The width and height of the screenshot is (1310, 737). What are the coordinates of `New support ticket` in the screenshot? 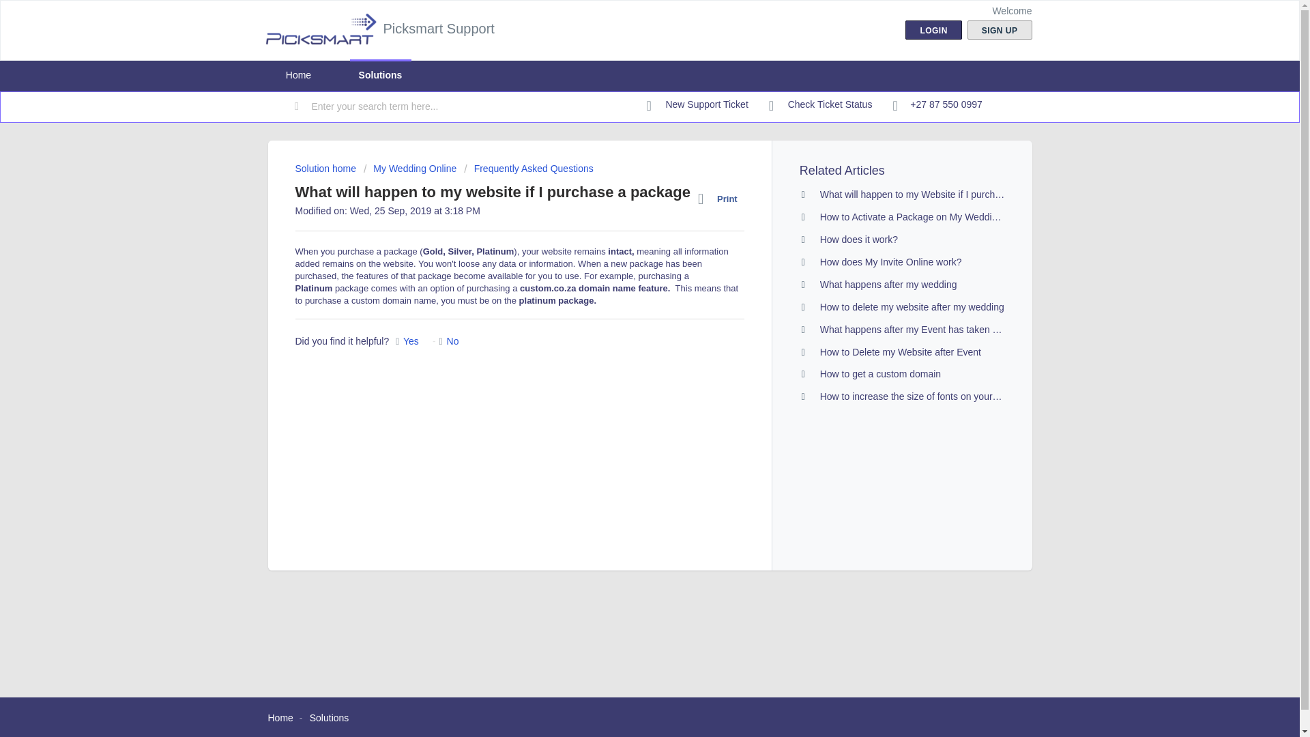 It's located at (697, 105).